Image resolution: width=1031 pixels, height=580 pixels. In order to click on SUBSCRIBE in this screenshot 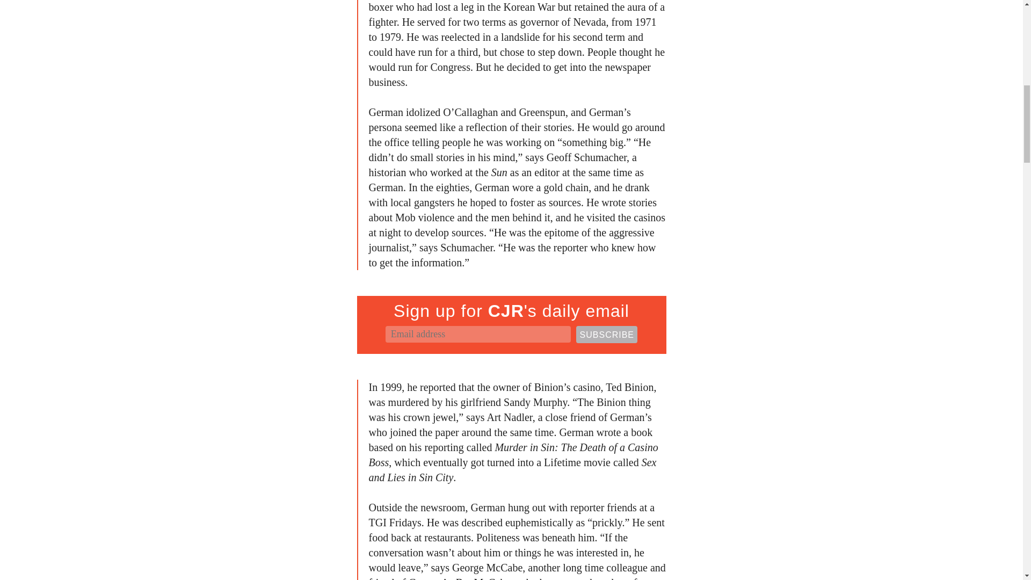, I will do `click(607, 334)`.